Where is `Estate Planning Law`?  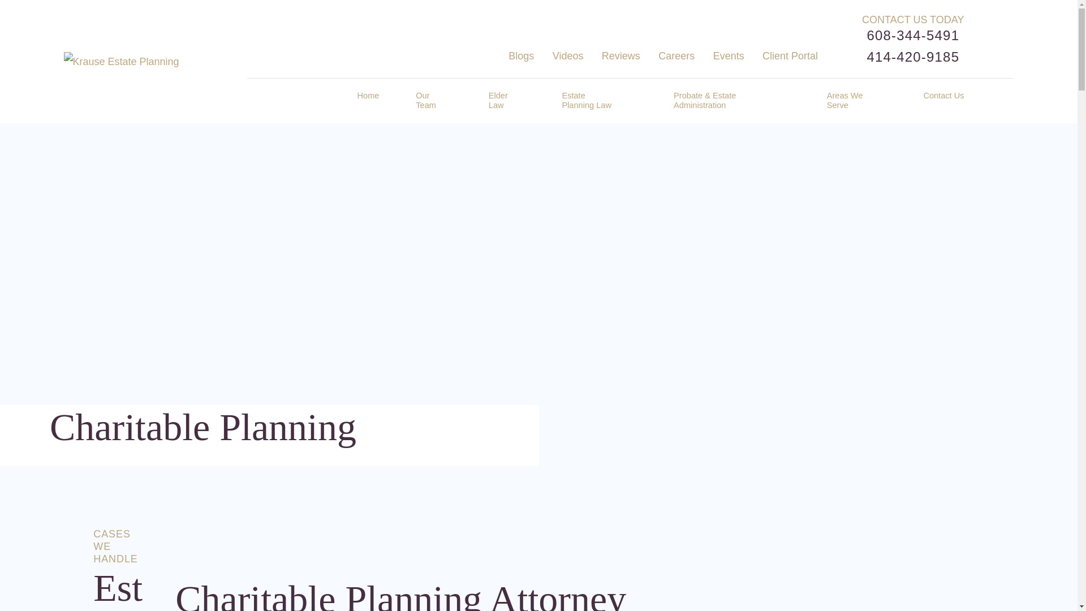
Estate Planning Law is located at coordinates (588, 101).